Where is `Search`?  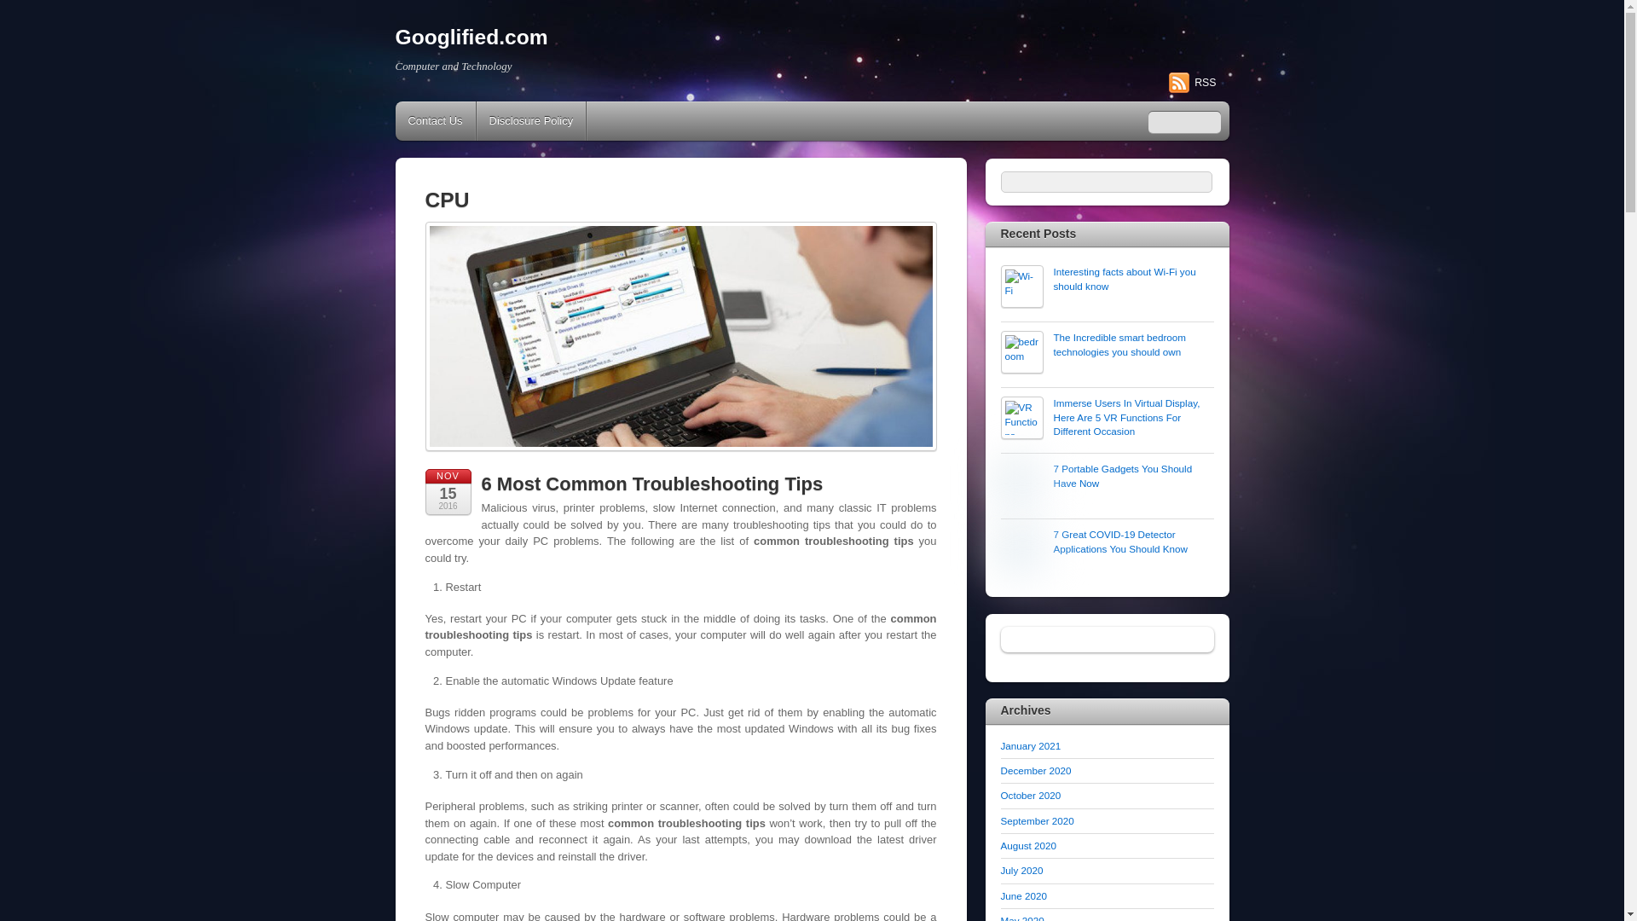
Search is located at coordinates (1107, 181).